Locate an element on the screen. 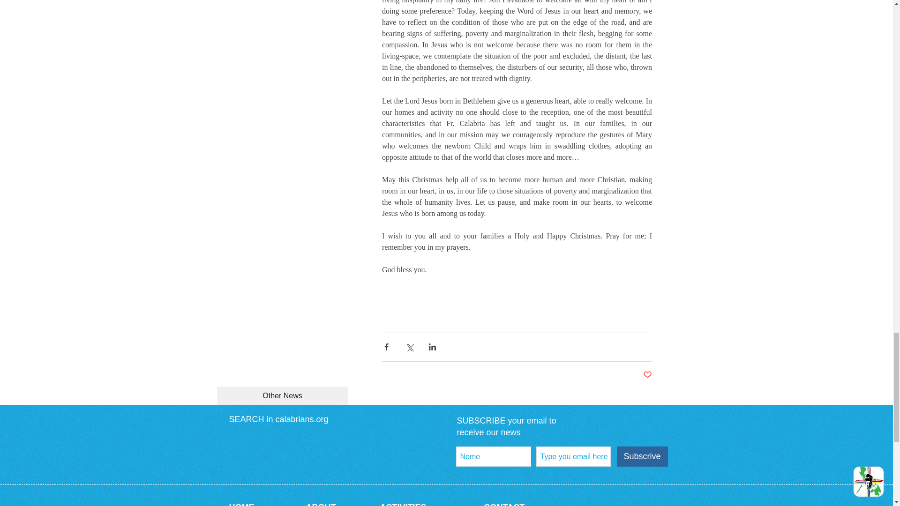 The image size is (900, 506). ABOUT is located at coordinates (321, 504).